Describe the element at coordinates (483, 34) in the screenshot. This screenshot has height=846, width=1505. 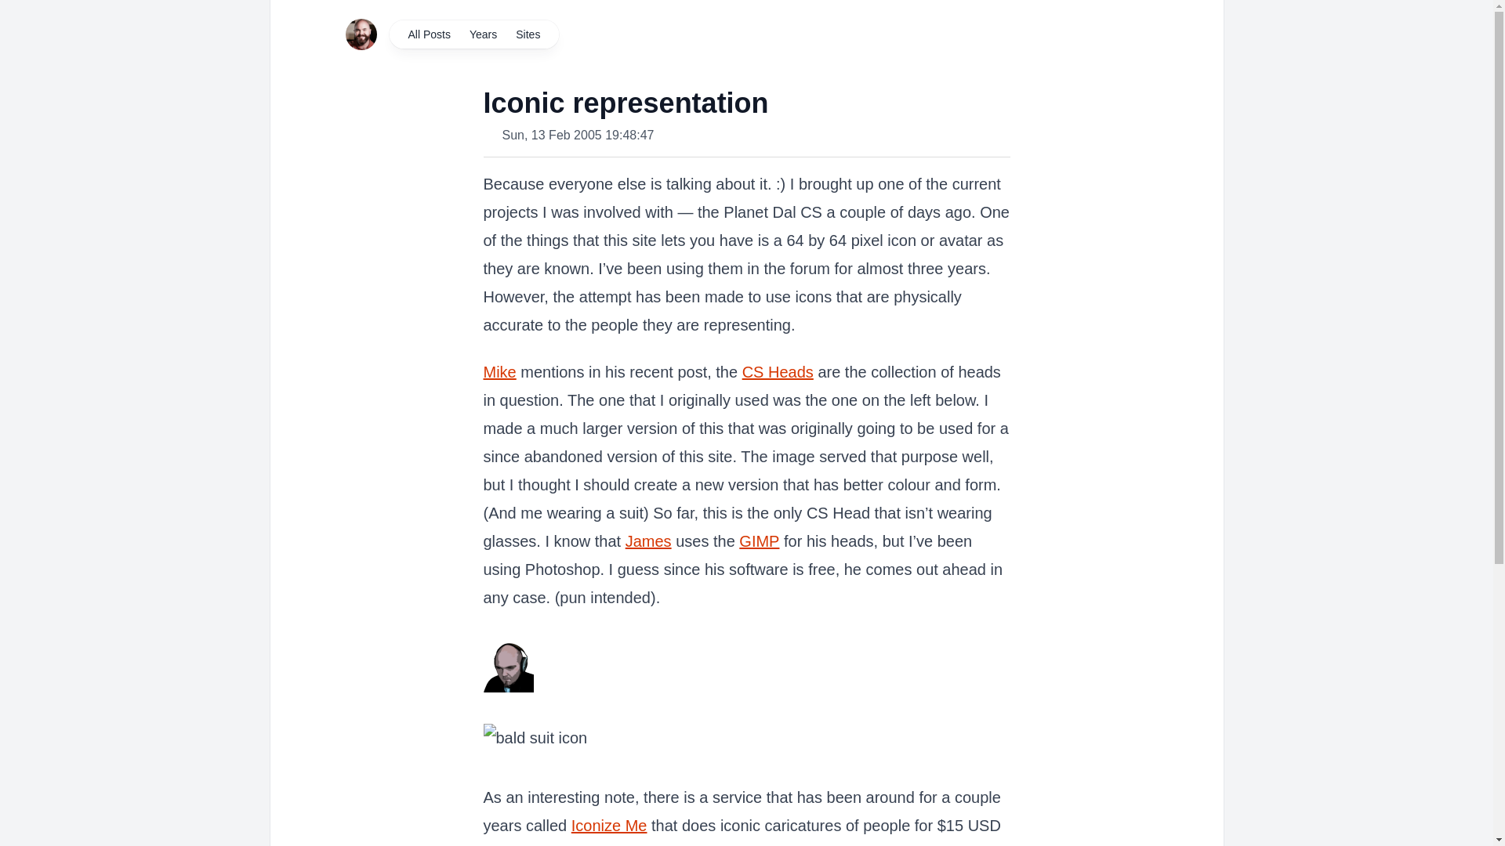
I see `Years` at that location.